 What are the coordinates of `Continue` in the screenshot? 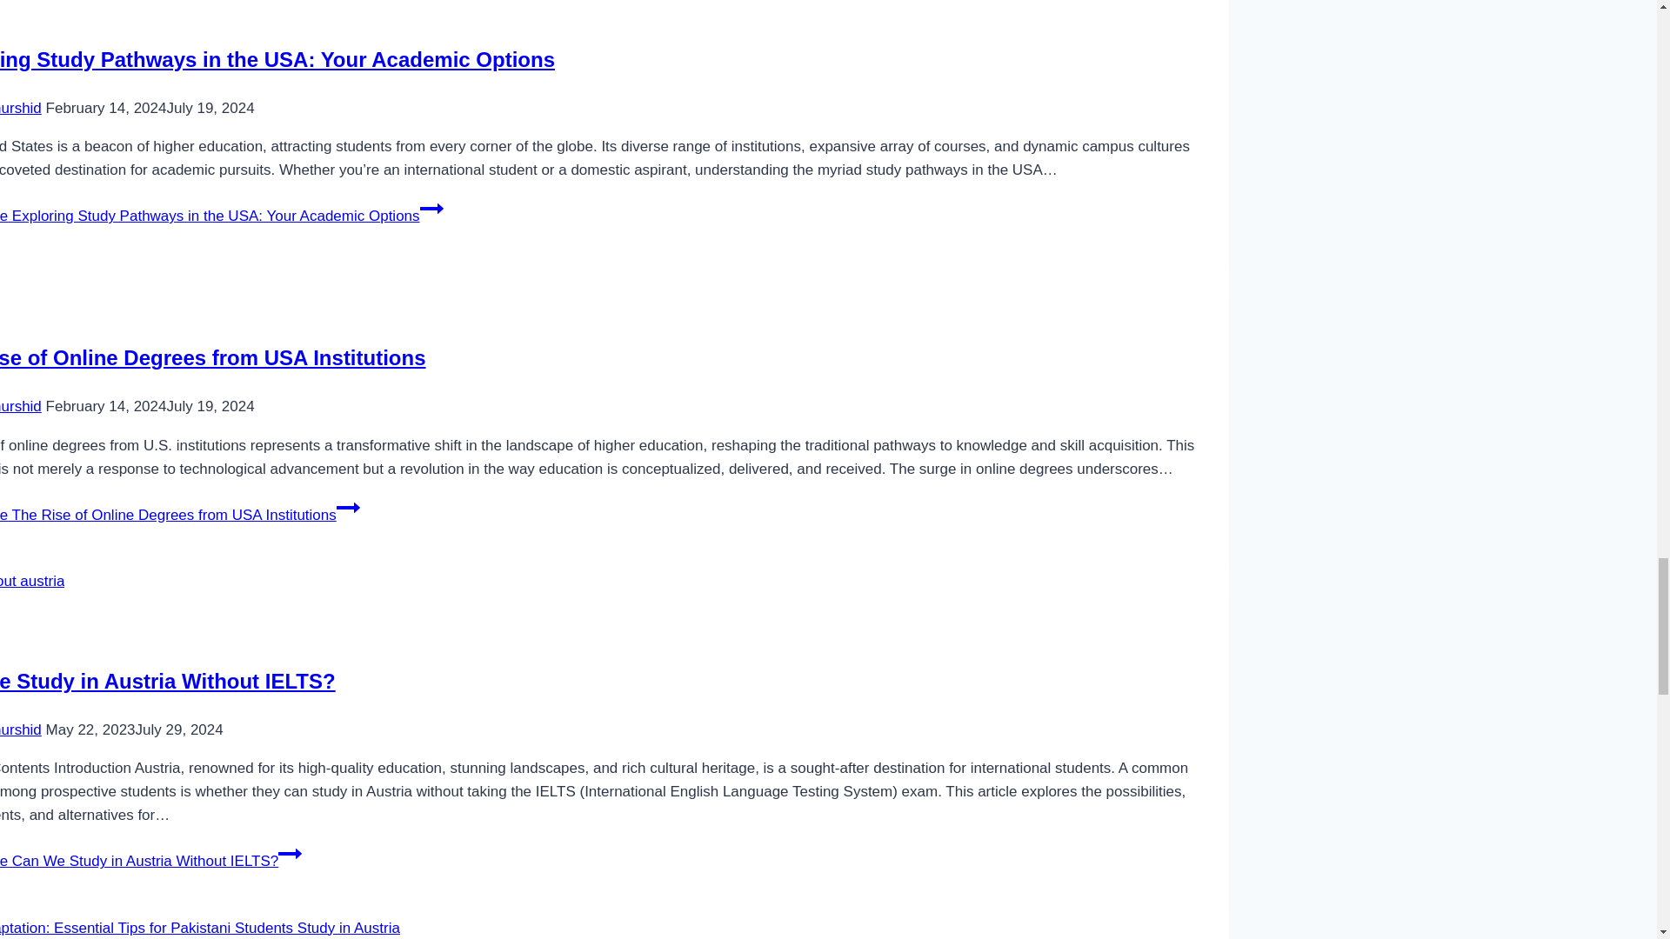 It's located at (348, 508).